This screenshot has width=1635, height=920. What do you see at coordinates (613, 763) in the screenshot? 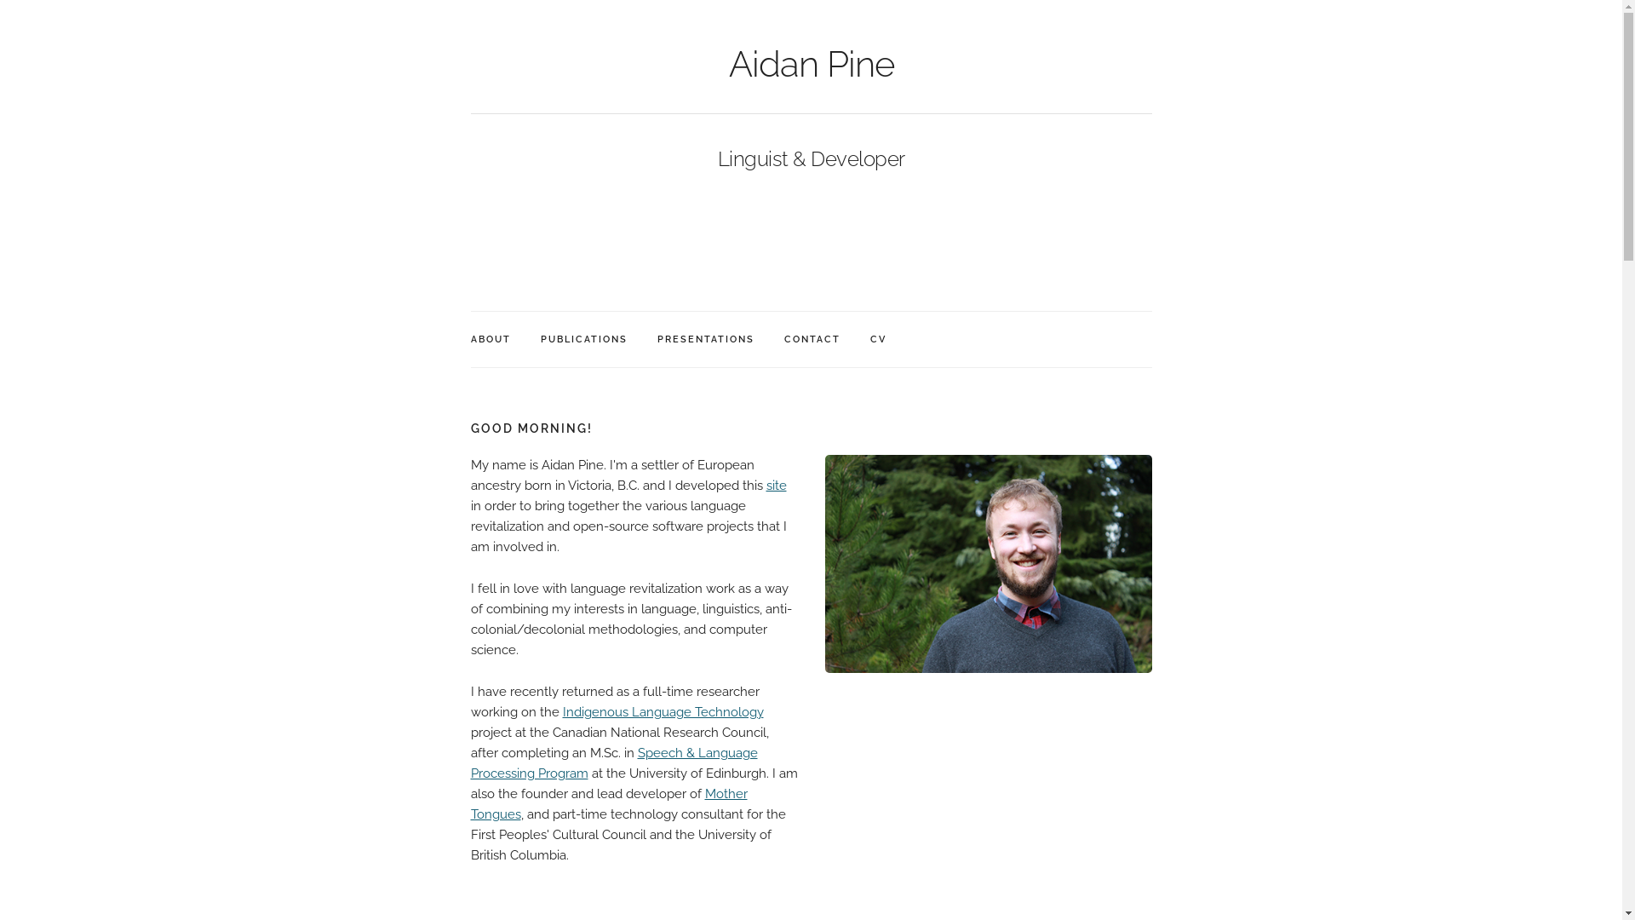
I see `Speech & Language Processing Program` at bounding box center [613, 763].